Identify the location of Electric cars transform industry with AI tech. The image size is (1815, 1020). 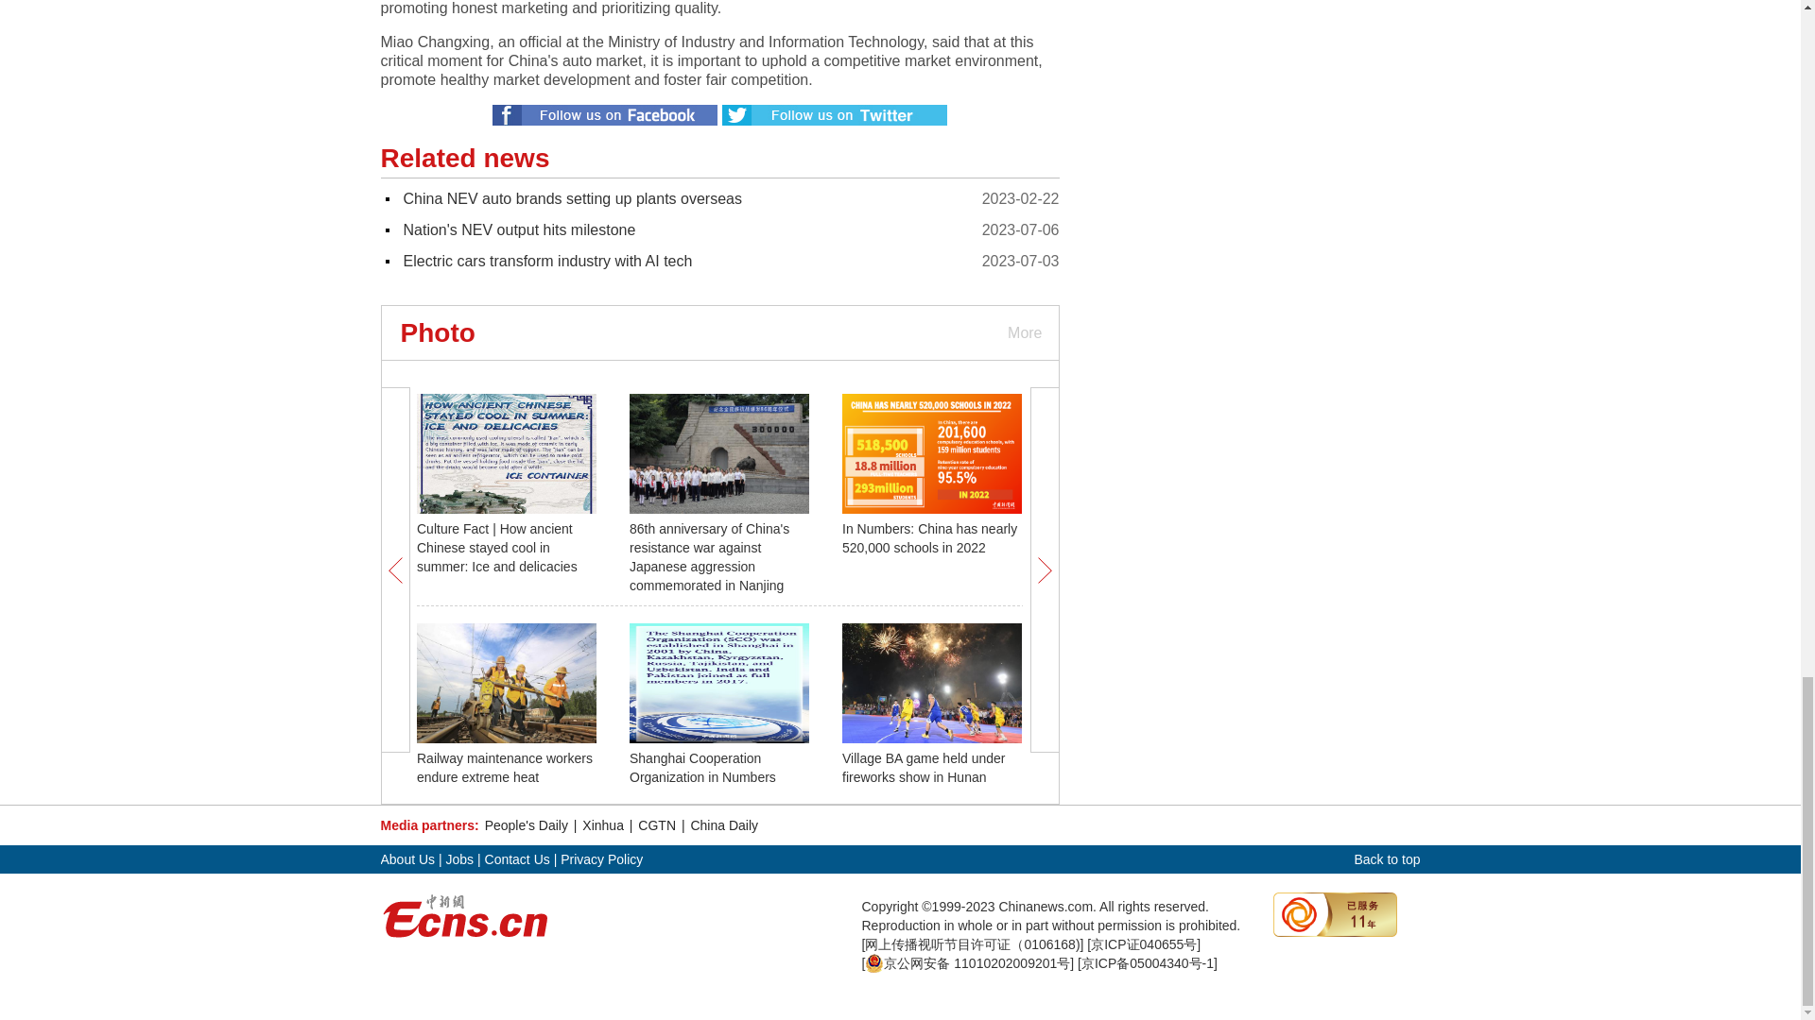
(546, 261).